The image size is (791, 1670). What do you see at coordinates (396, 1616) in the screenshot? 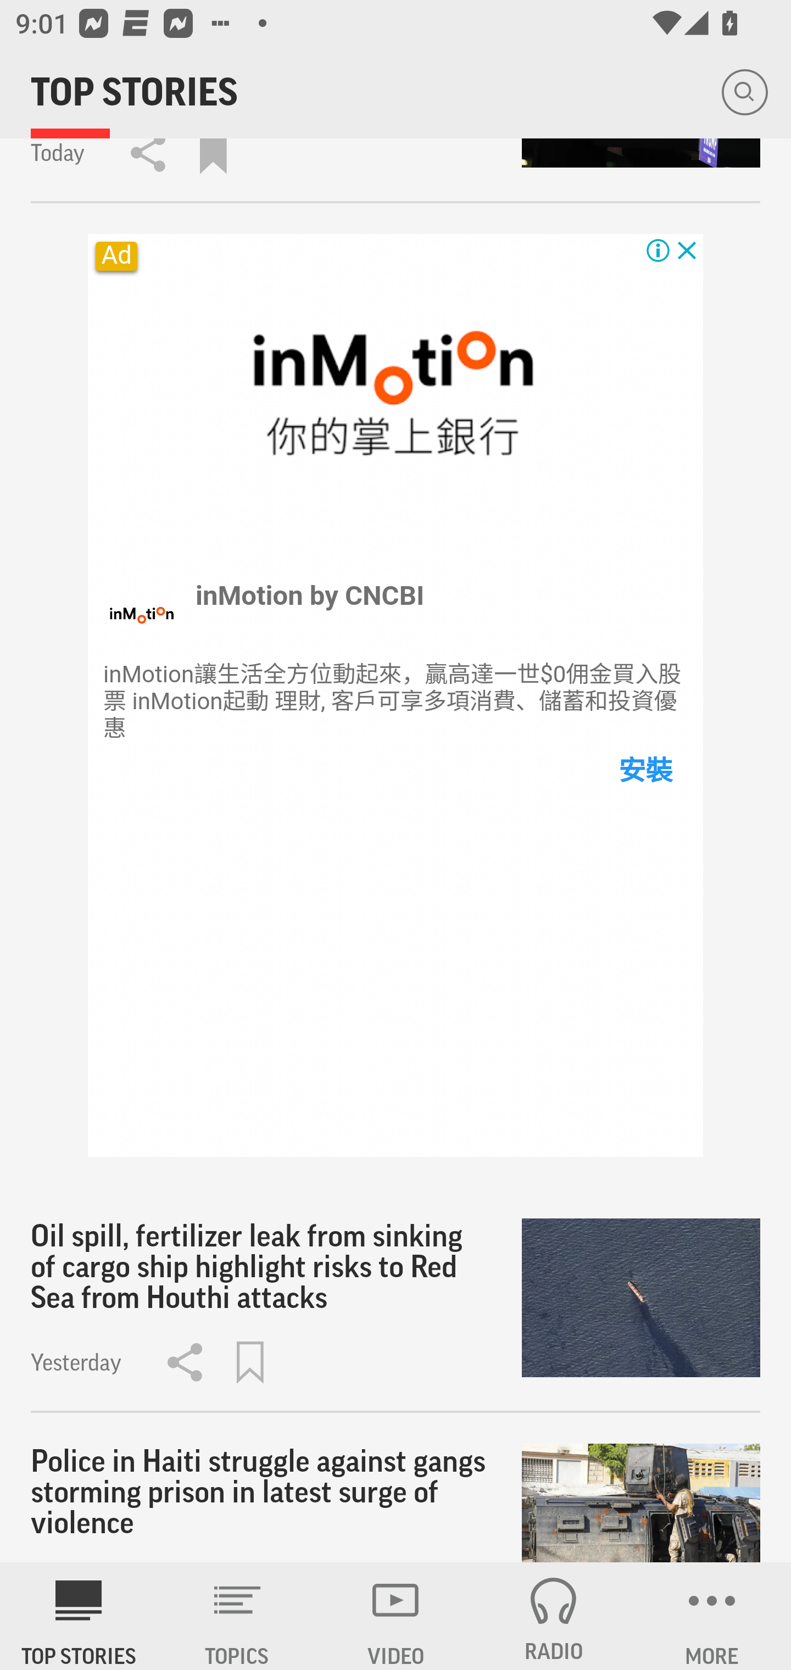
I see `VIDEO` at bounding box center [396, 1616].